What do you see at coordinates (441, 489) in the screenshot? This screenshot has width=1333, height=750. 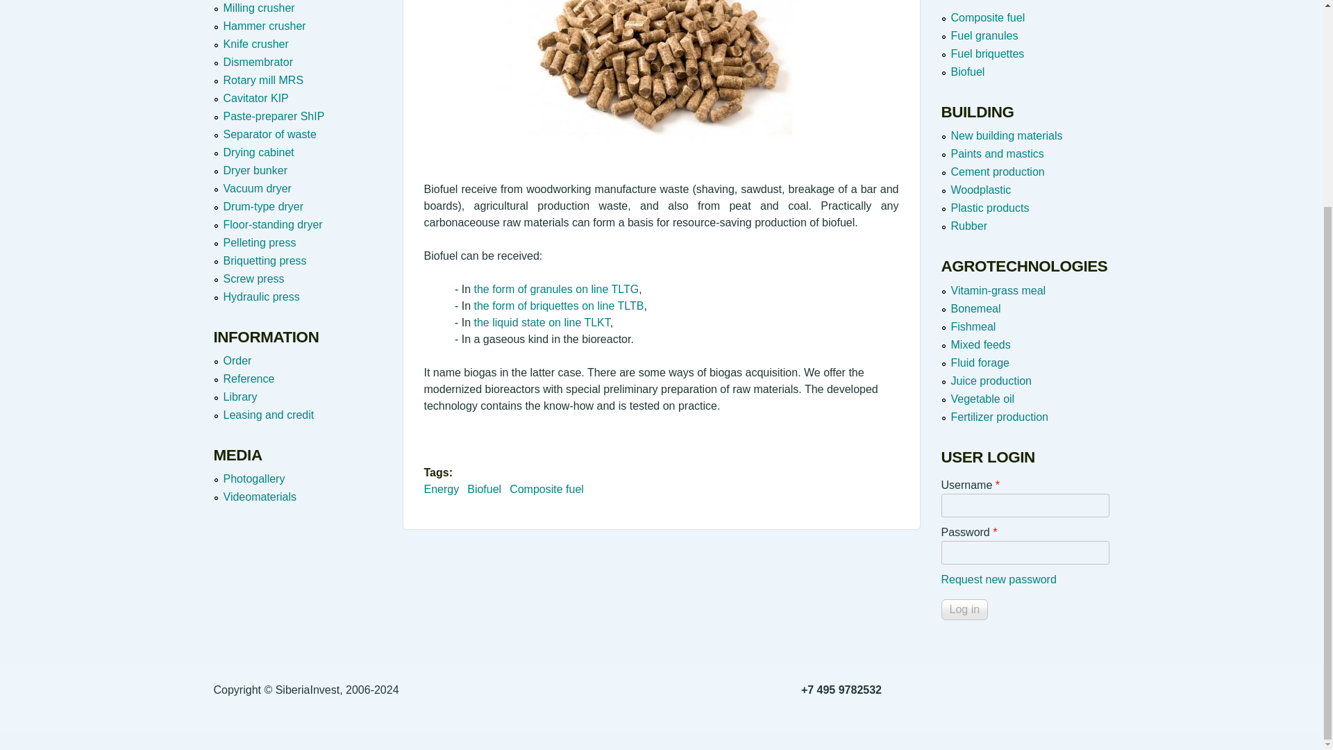 I see `Energy` at bounding box center [441, 489].